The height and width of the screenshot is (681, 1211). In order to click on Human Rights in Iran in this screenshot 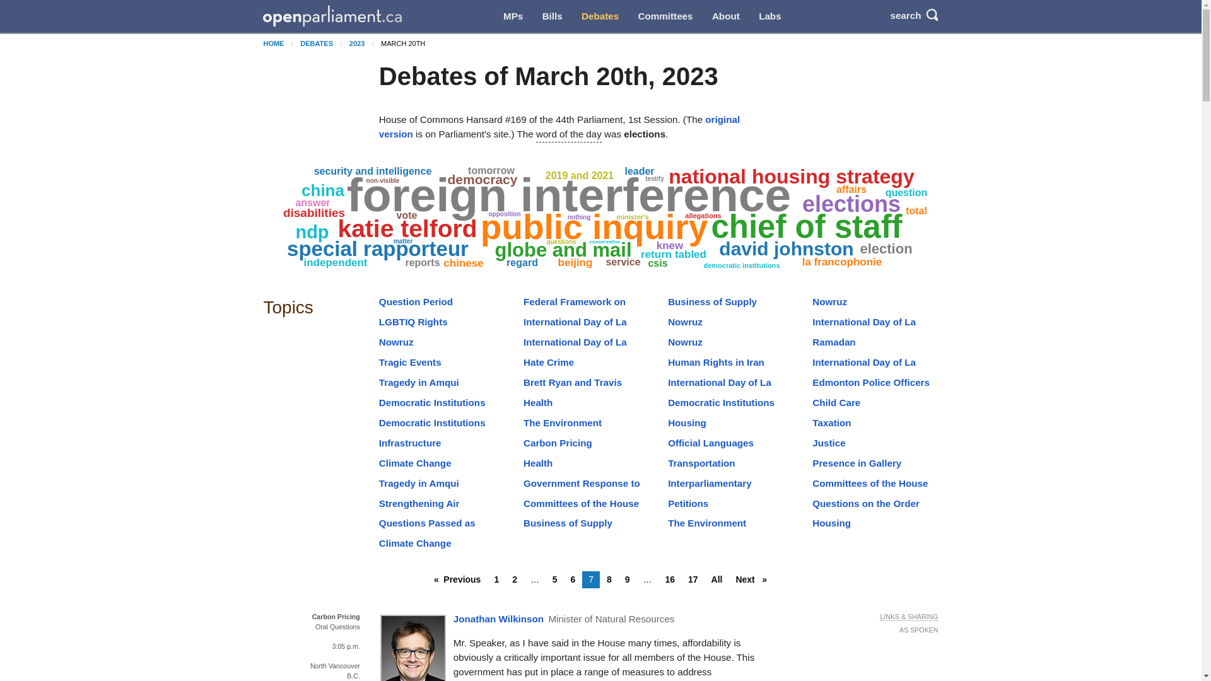, I will do `click(716, 362)`.